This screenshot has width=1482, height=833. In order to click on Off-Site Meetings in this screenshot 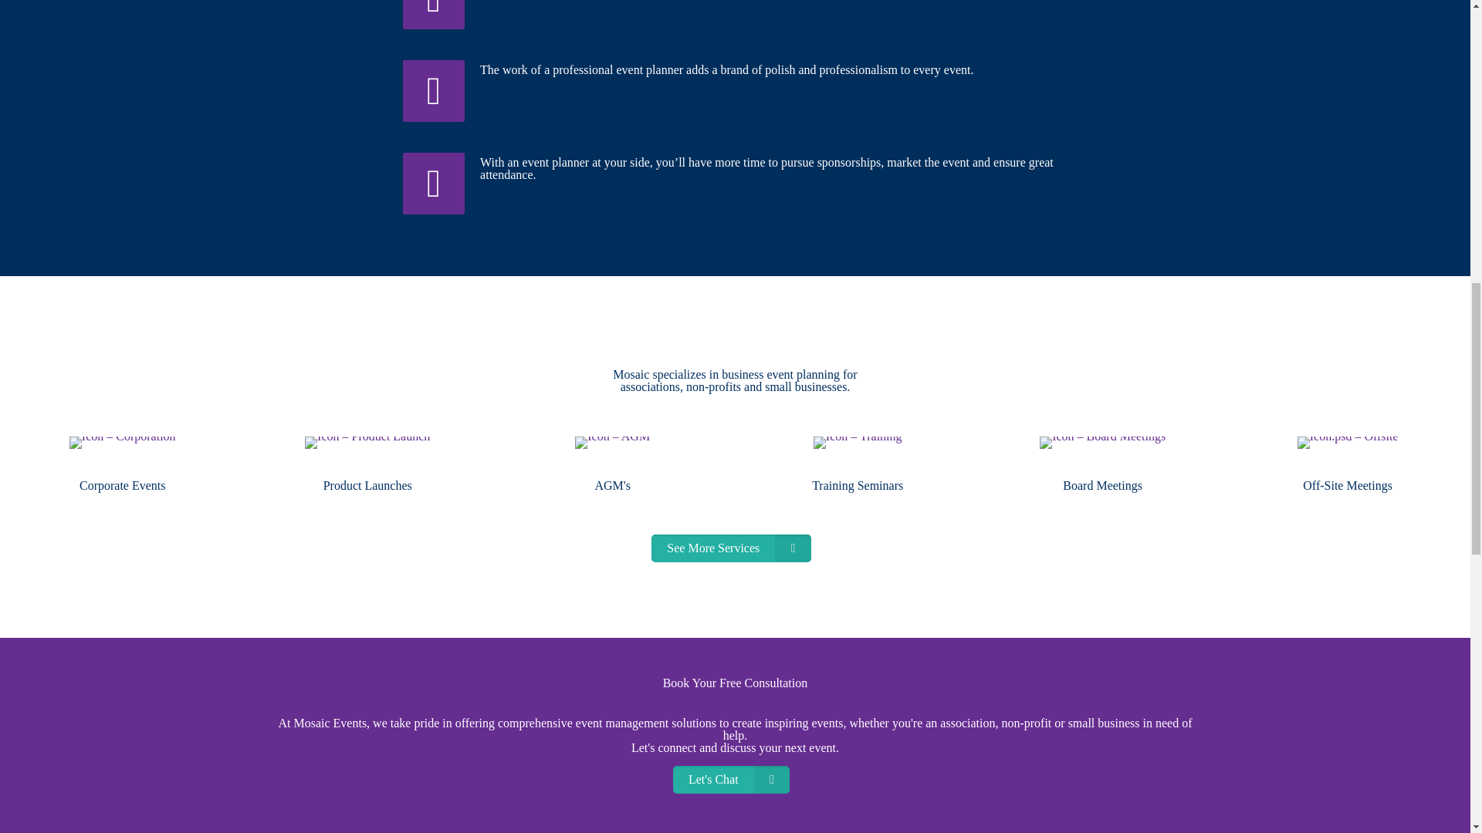, I will do `click(1348, 486)`.